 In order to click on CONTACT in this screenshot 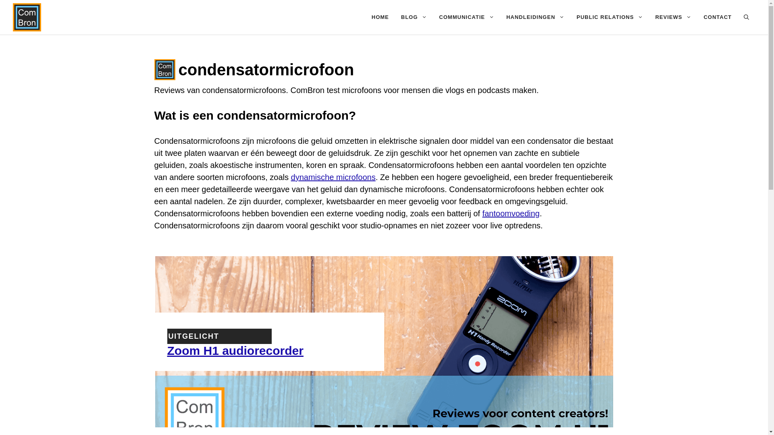, I will do `click(718, 17)`.